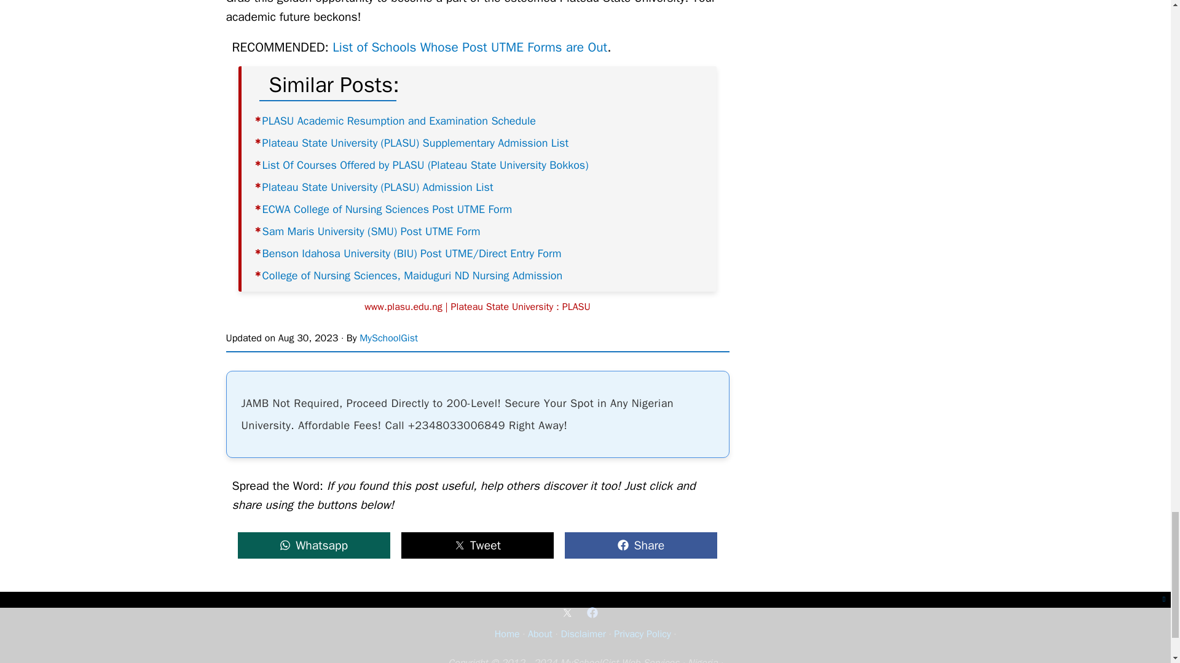  What do you see at coordinates (583, 634) in the screenshot?
I see `Disclaimer` at bounding box center [583, 634].